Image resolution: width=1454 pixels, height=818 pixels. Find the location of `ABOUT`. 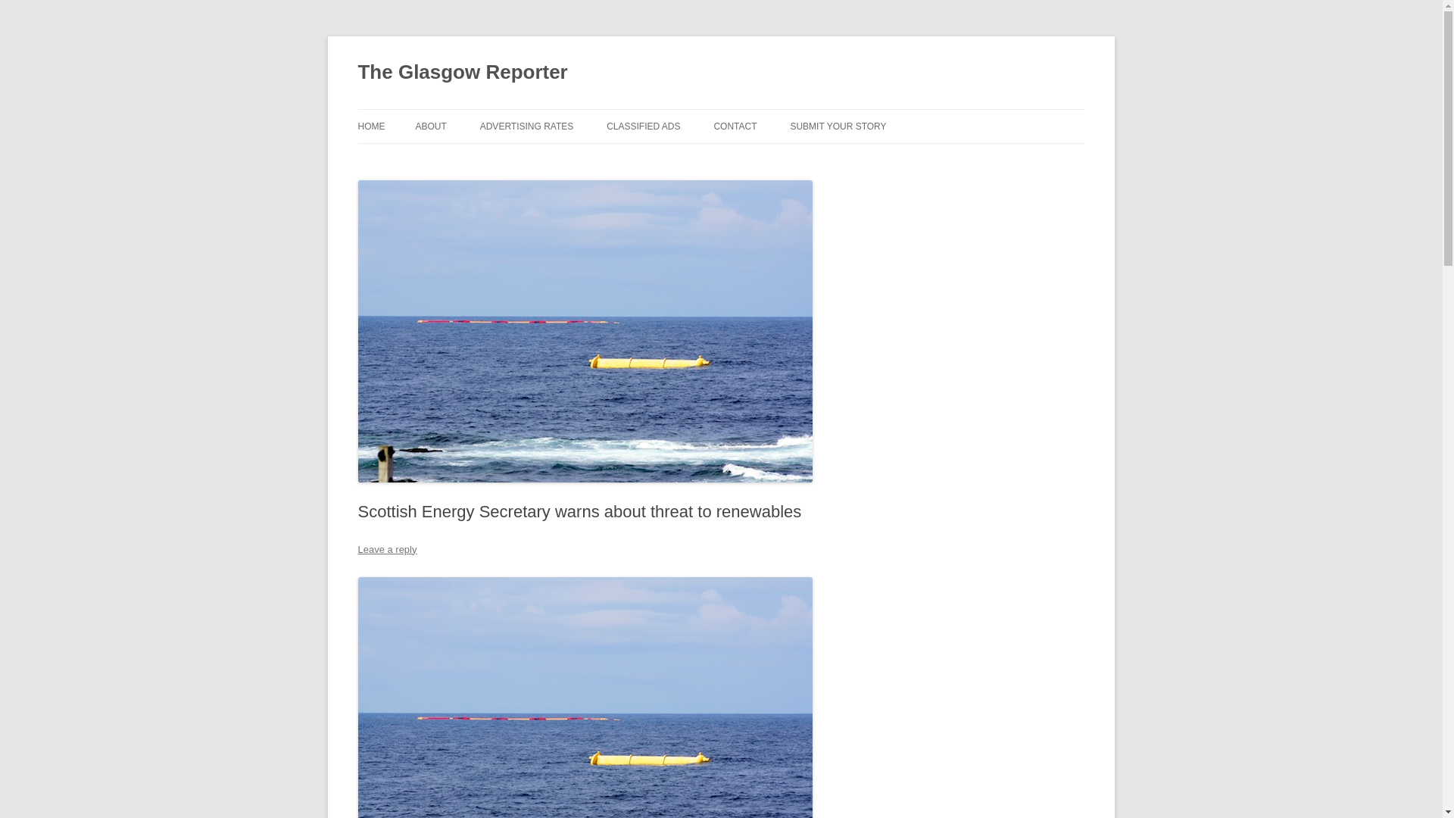

ABOUT is located at coordinates (430, 126).